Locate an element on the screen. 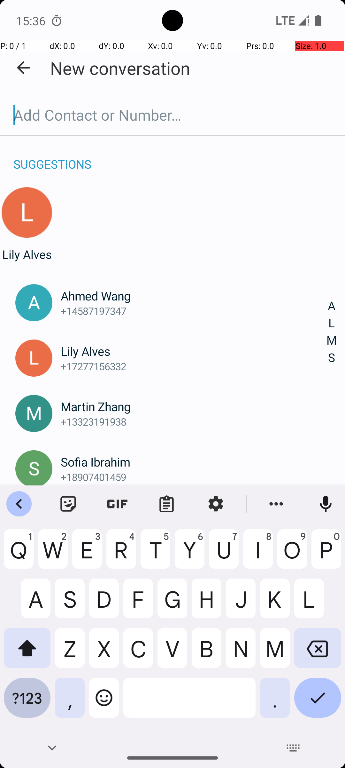  Lily Alves is located at coordinates (27, 254).